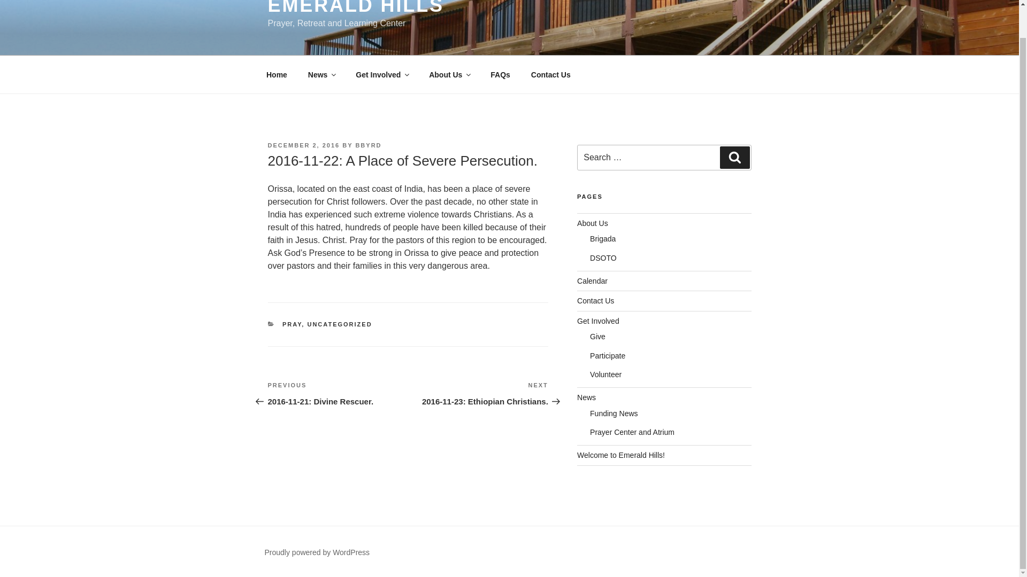  I want to click on News, so click(586, 397).